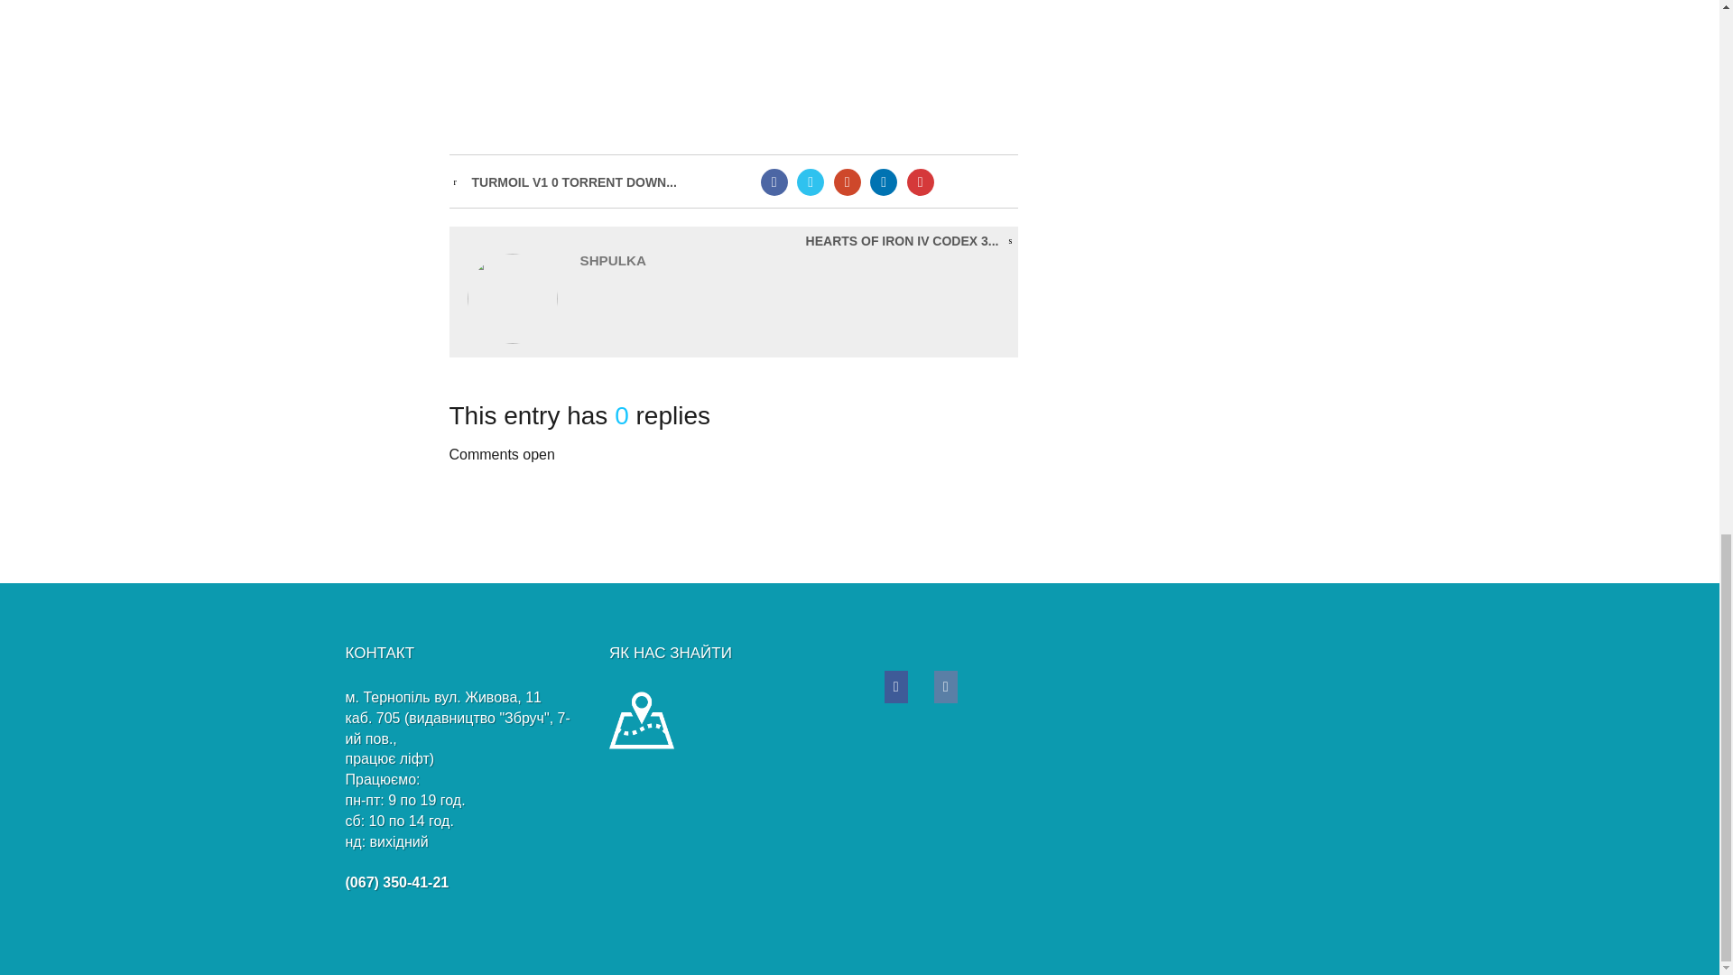 The height and width of the screenshot is (975, 1733). I want to click on HEARTS OF IRON IV CODEX 3..., so click(903, 241).